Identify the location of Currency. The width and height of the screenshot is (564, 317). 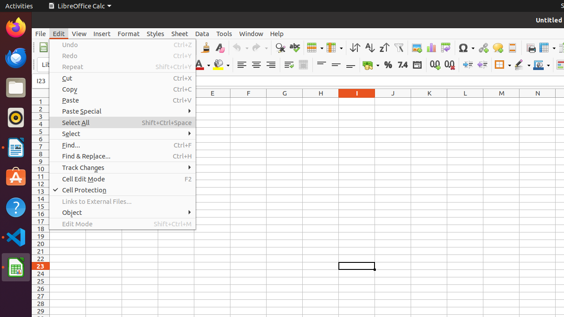
(371, 65).